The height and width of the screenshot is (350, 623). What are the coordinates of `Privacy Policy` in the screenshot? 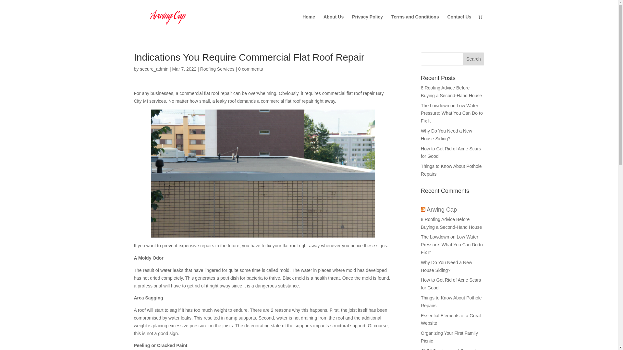 It's located at (367, 24).